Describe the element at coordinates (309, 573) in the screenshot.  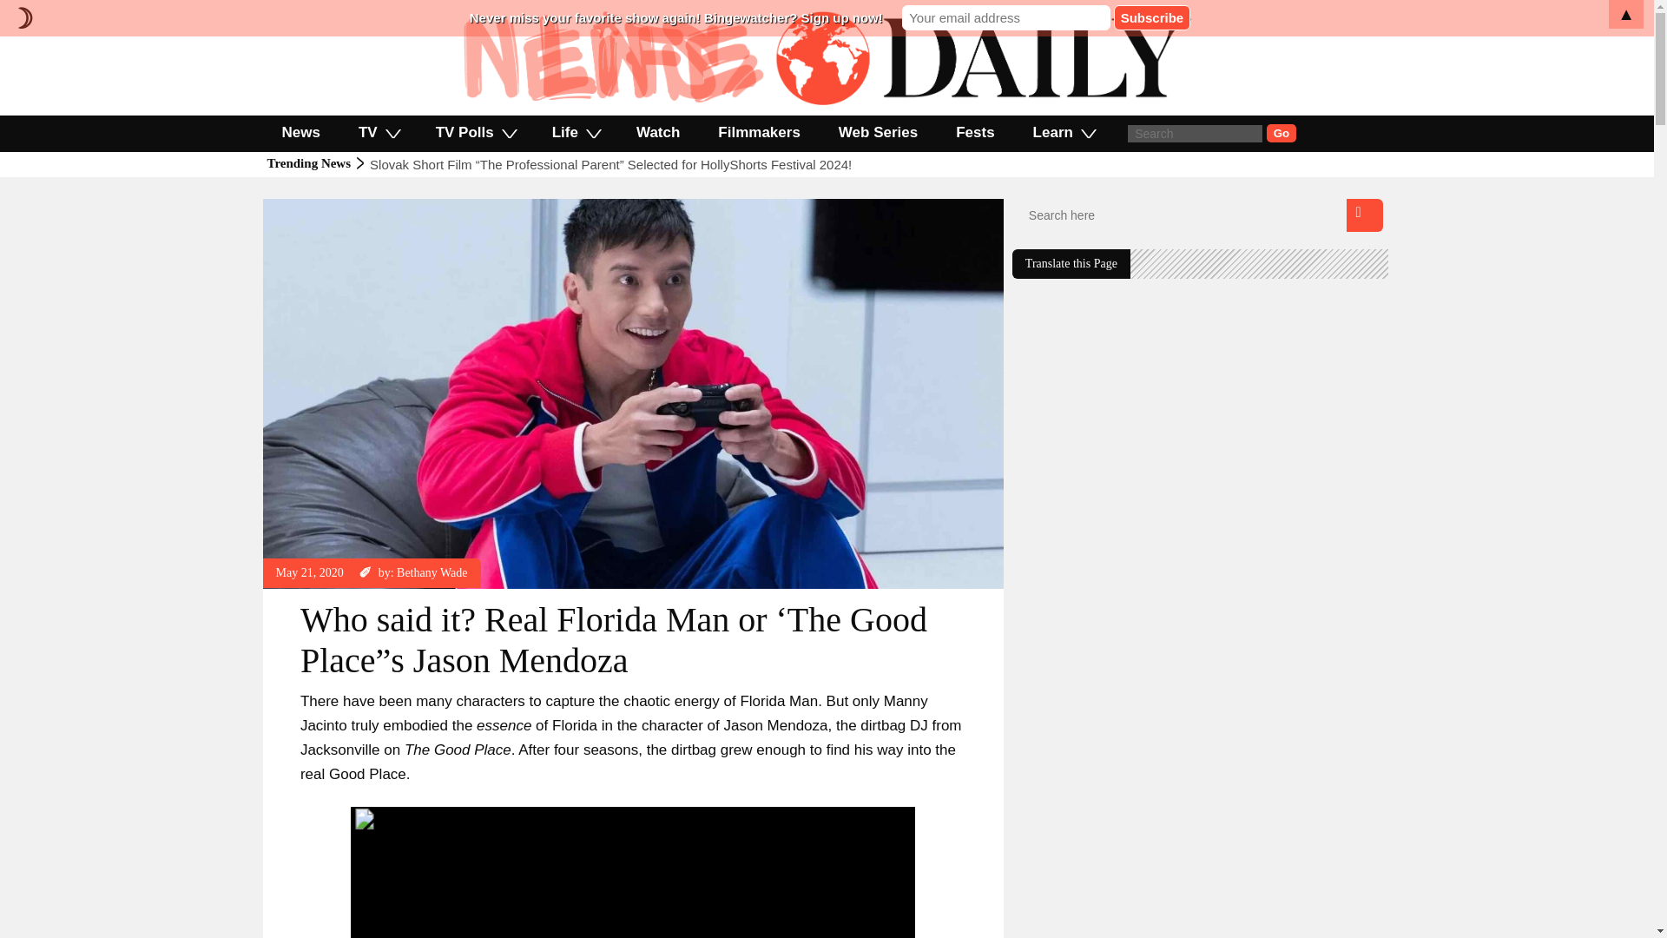
I see `May 21, 2020` at that location.